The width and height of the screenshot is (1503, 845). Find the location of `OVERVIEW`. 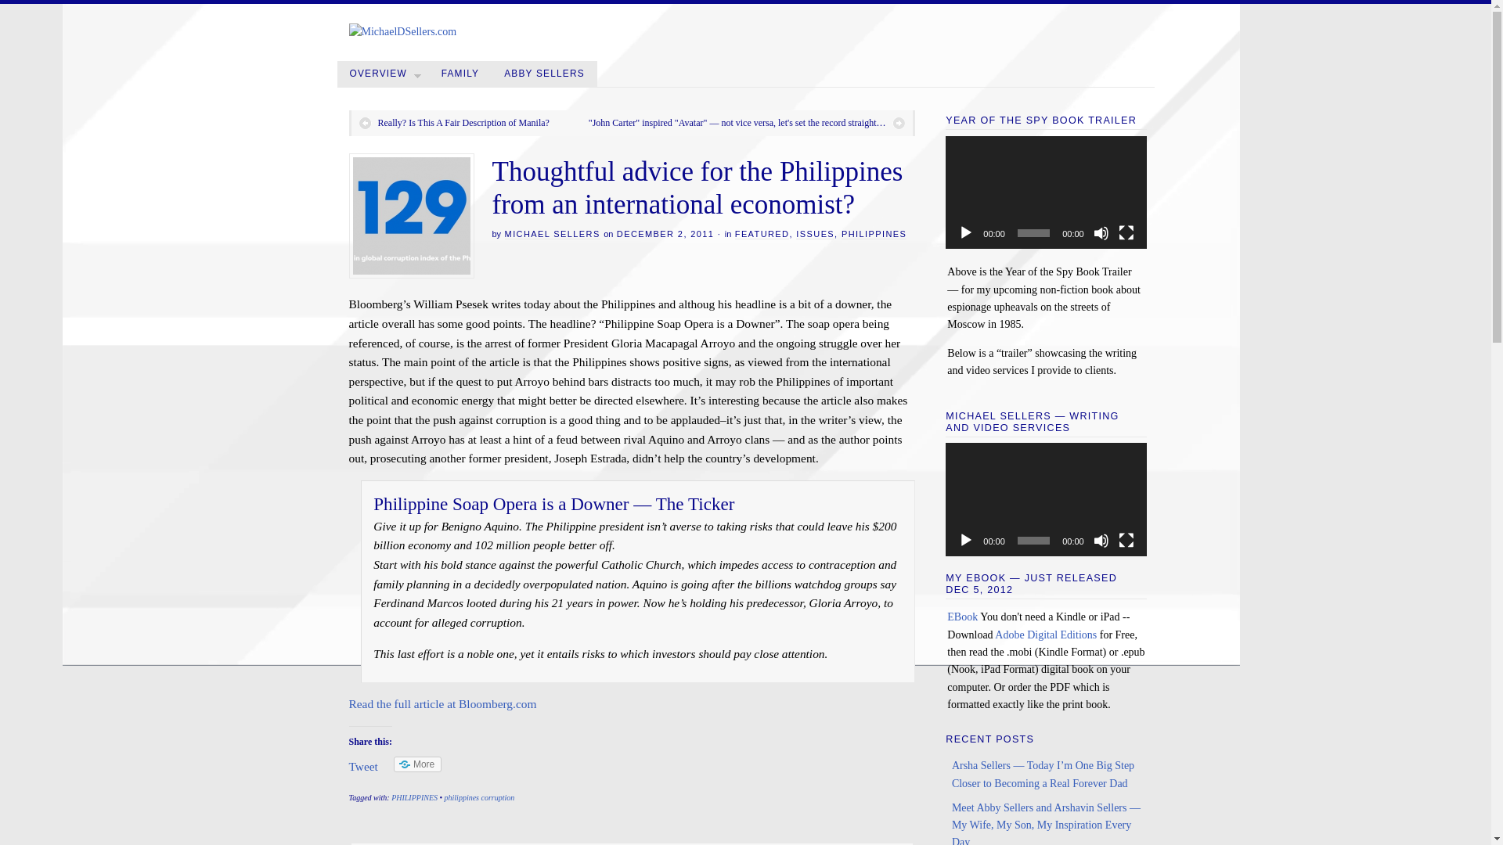

OVERVIEW is located at coordinates (382, 74).